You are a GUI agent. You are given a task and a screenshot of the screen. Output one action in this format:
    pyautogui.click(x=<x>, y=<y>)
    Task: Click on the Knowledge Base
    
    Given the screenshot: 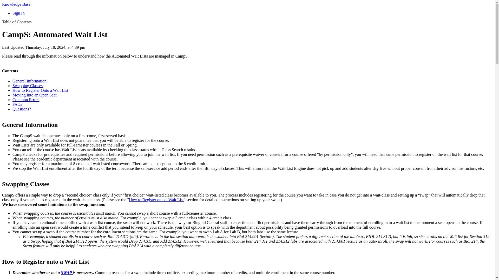 What is the action you would take?
    pyautogui.click(x=16, y=4)
    